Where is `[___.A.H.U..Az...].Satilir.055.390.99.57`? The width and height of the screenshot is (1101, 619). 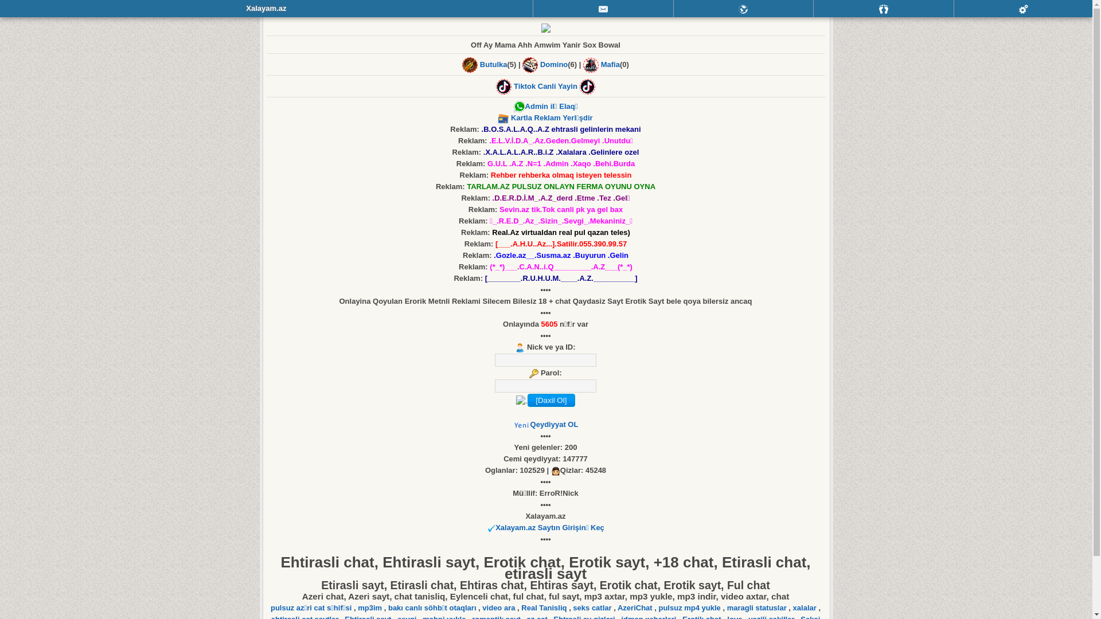
[___.A.H.U..Az...].Satilir.055.390.99.57 is located at coordinates (561, 244).